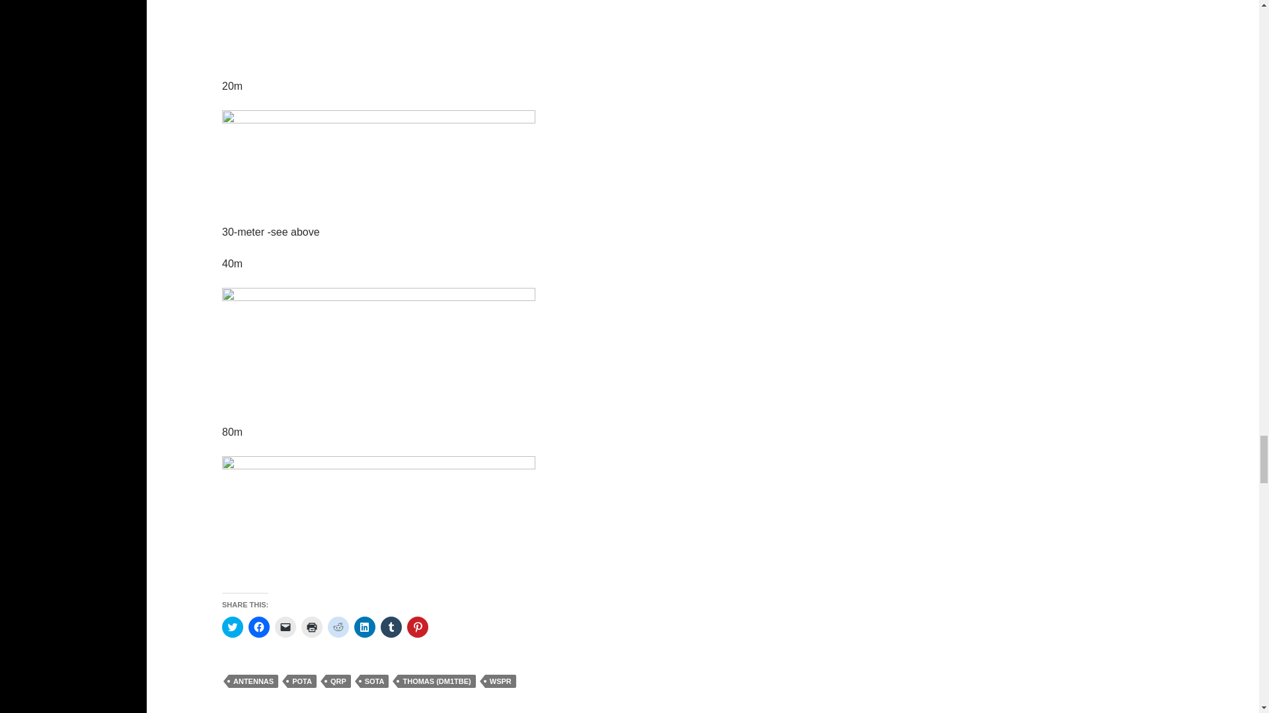  Describe the element at coordinates (286, 627) in the screenshot. I see `Click to email a link to a friend` at that location.